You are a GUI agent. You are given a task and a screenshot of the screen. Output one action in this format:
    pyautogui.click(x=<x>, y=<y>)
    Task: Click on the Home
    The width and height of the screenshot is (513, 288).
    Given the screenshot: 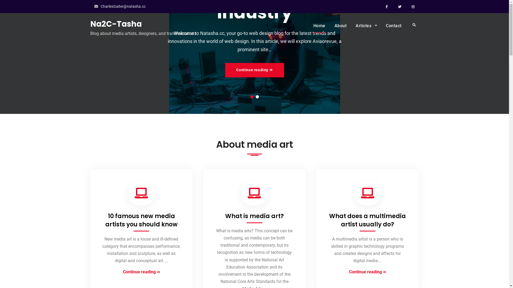 What is the action you would take?
    pyautogui.click(x=320, y=26)
    